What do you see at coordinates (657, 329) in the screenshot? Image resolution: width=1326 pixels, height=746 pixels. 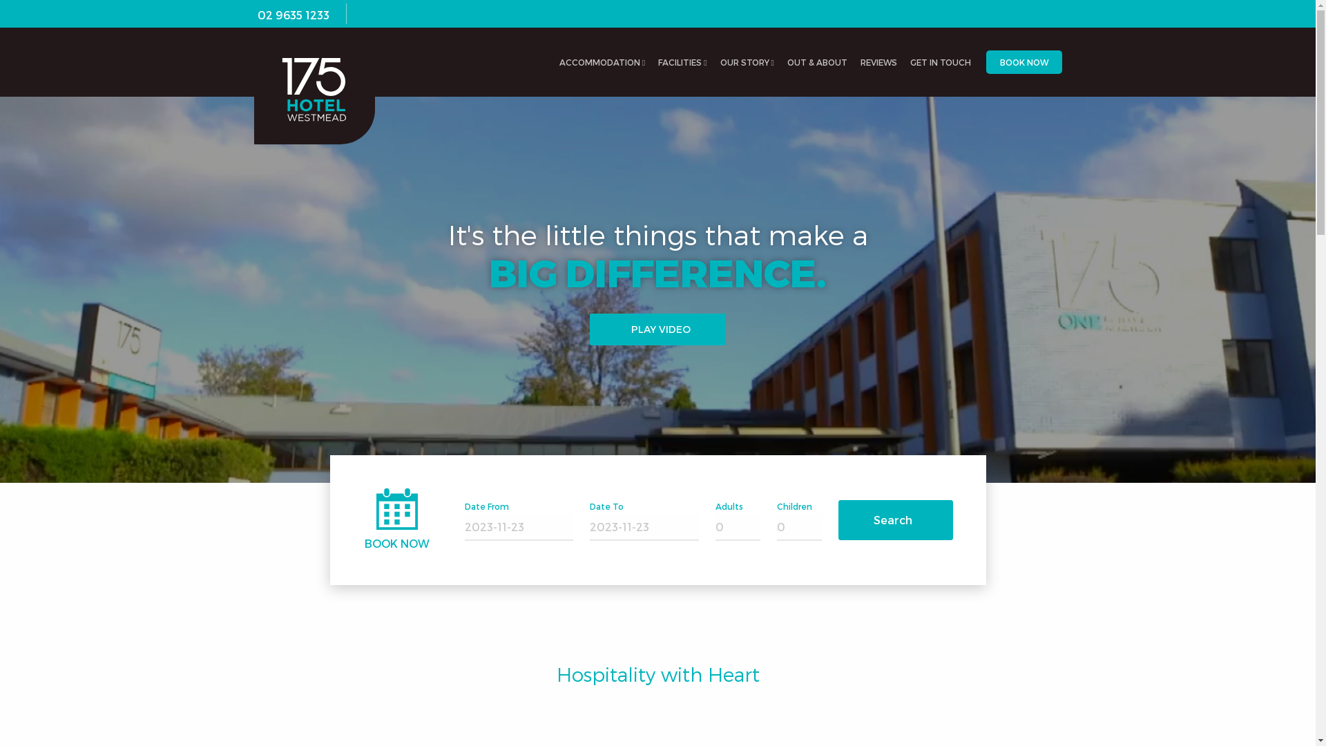 I see `PLAY VIDEO` at bounding box center [657, 329].